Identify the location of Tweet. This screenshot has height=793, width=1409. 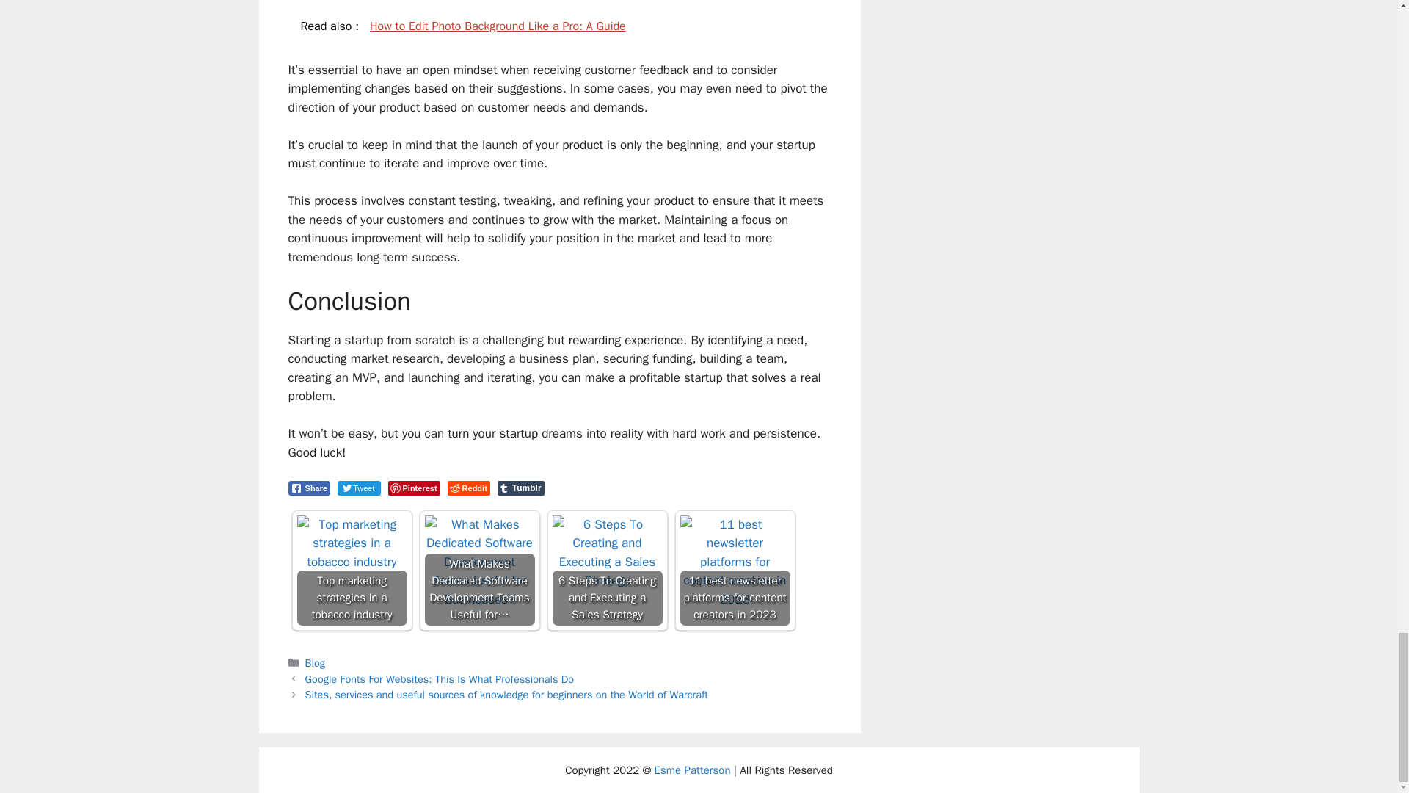
(359, 488).